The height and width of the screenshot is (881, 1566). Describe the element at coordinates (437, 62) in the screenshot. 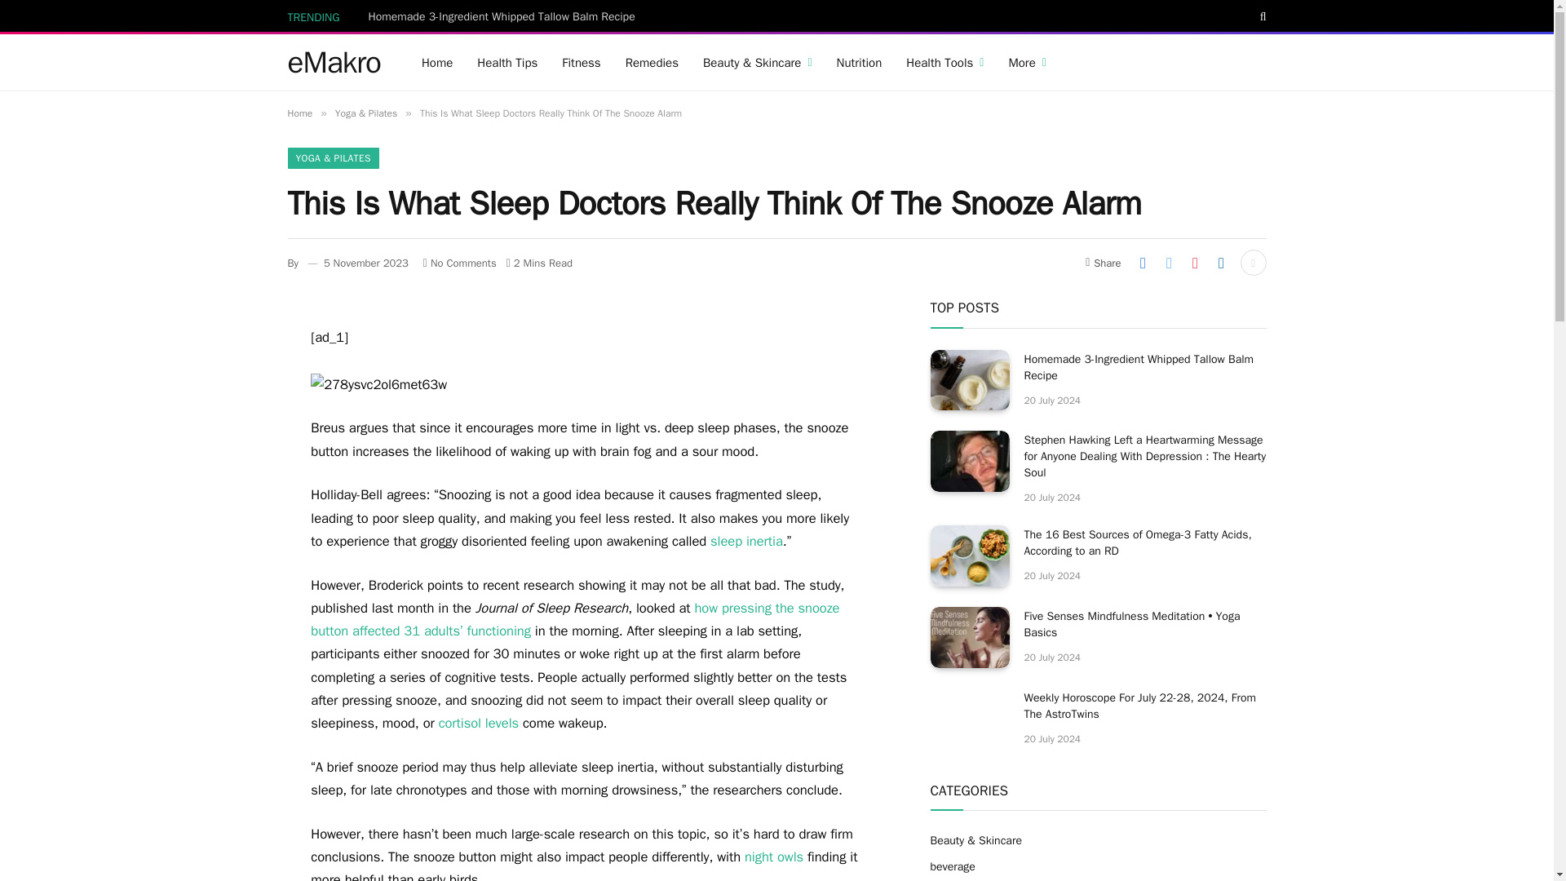

I see `Home` at that location.